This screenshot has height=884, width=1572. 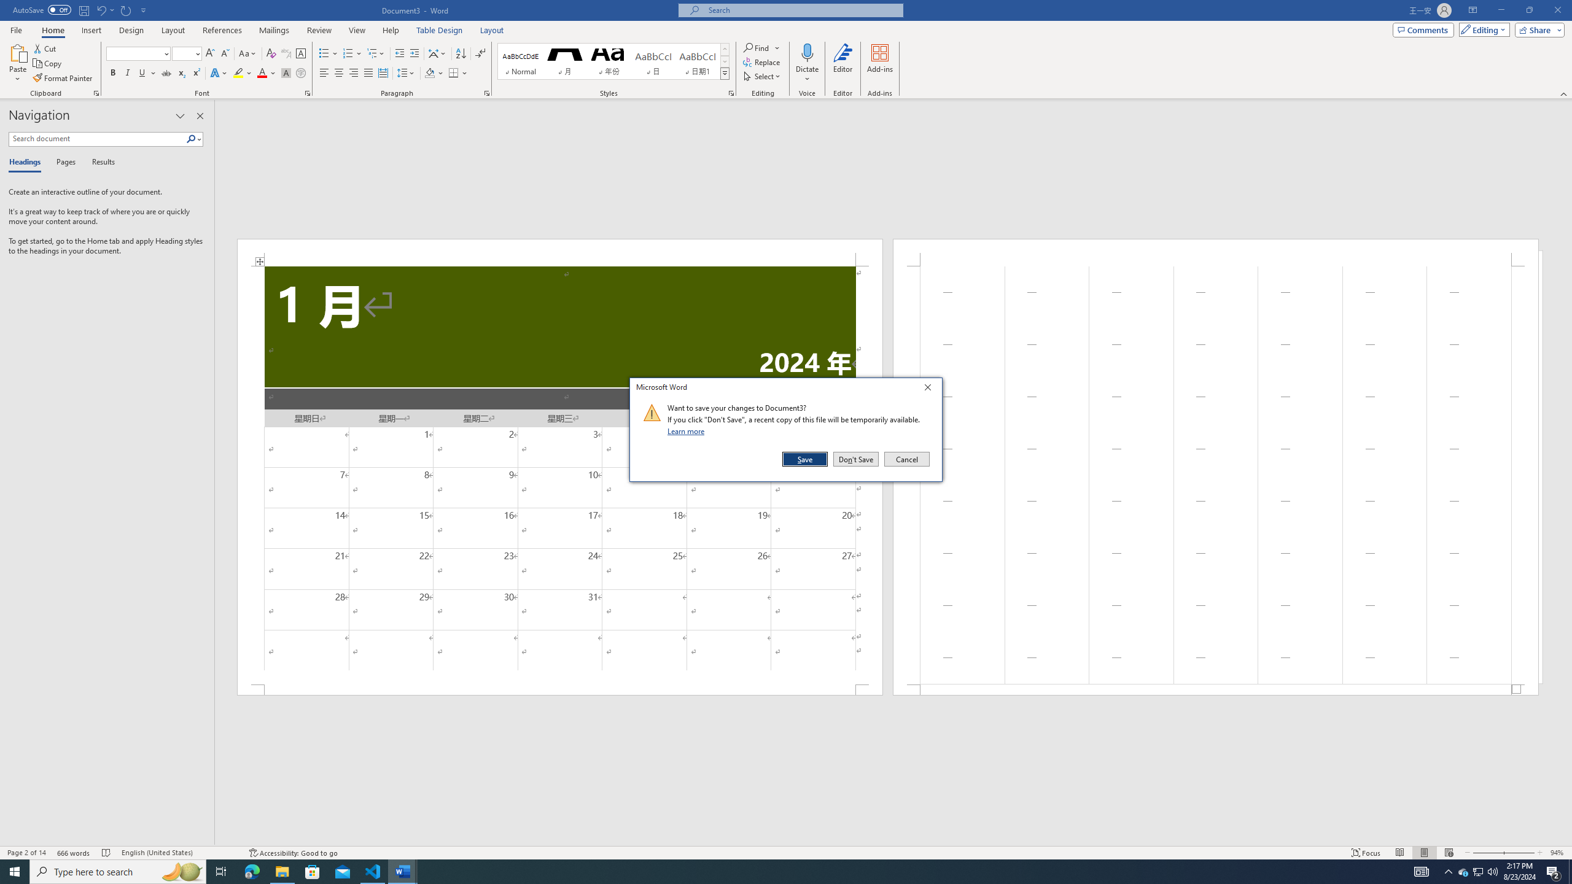 I want to click on Print Layout, so click(x=1423, y=853).